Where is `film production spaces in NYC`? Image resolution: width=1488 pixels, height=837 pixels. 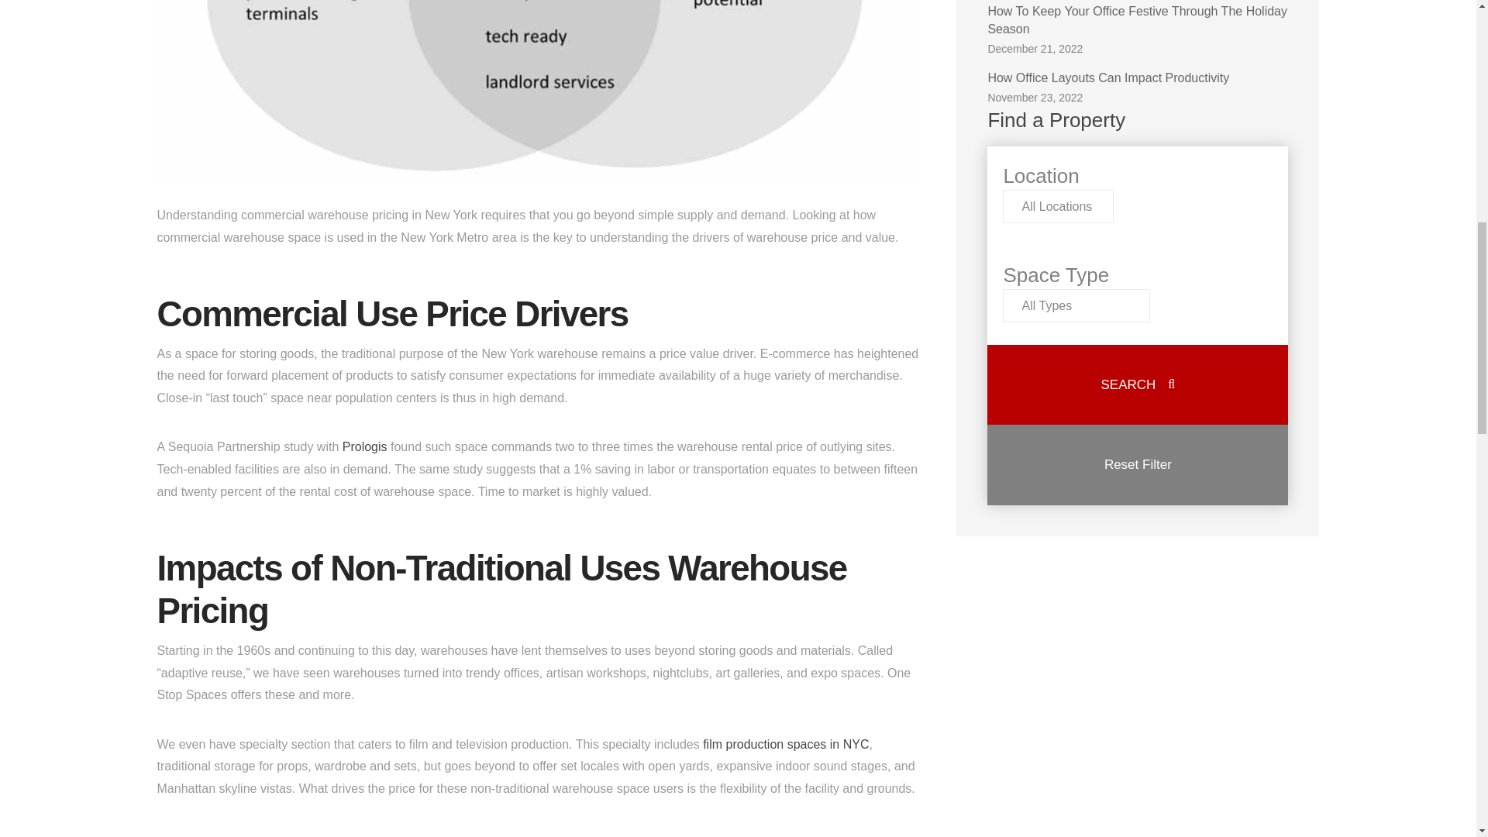
film production spaces in NYC is located at coordinates (1138, 82).